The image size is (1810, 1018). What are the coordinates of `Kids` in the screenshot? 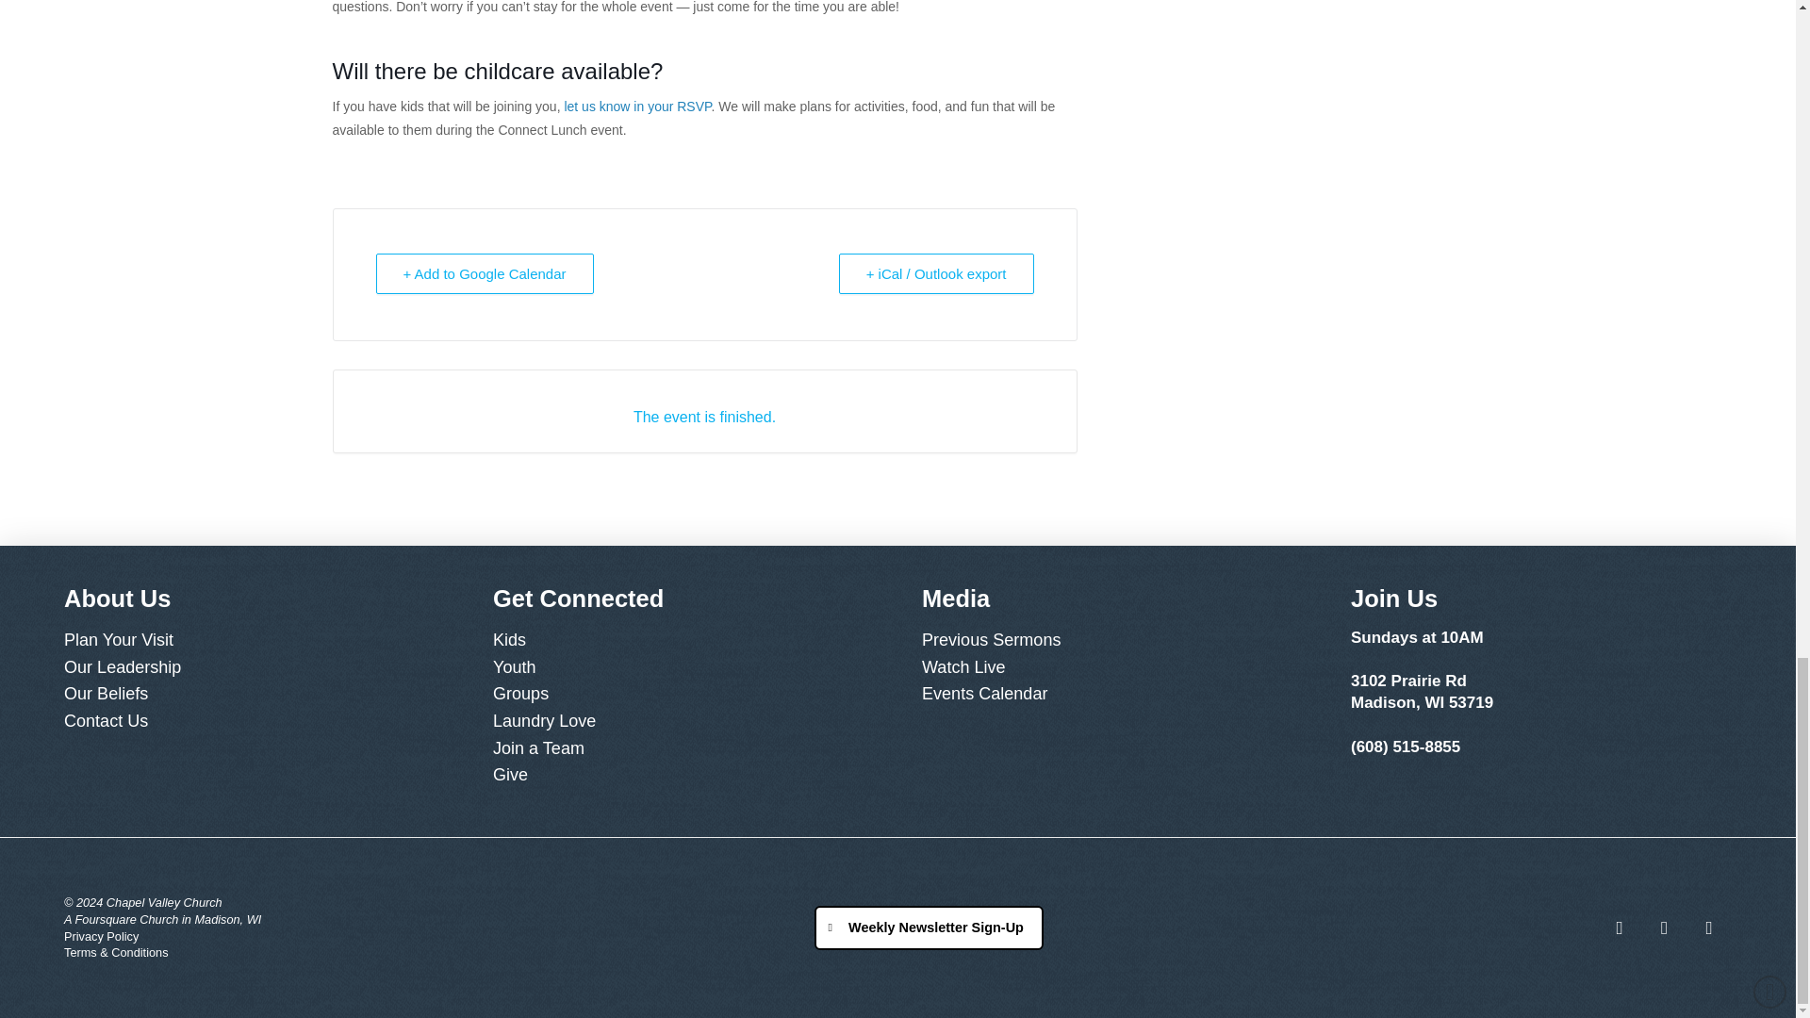 It's located at (683, 641).